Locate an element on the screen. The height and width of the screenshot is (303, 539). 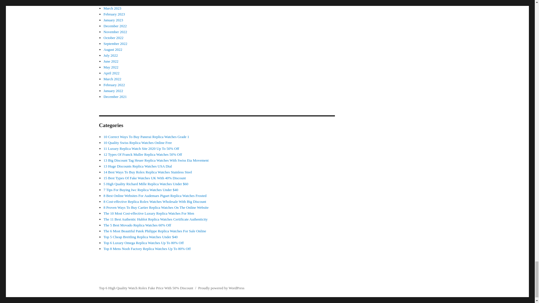
December 2022 is located at coordinates (115, 26).